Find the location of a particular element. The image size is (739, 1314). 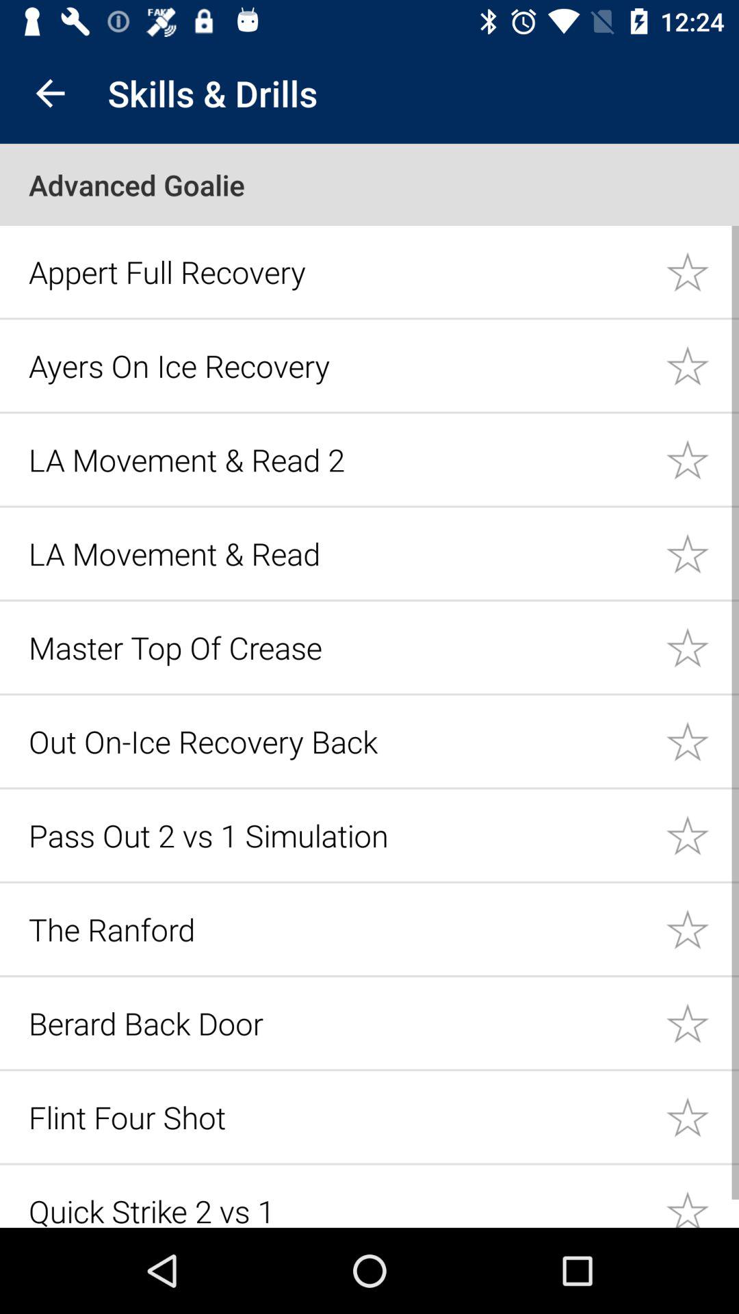

click icon above the ranford is located at coordinates (339, 835).